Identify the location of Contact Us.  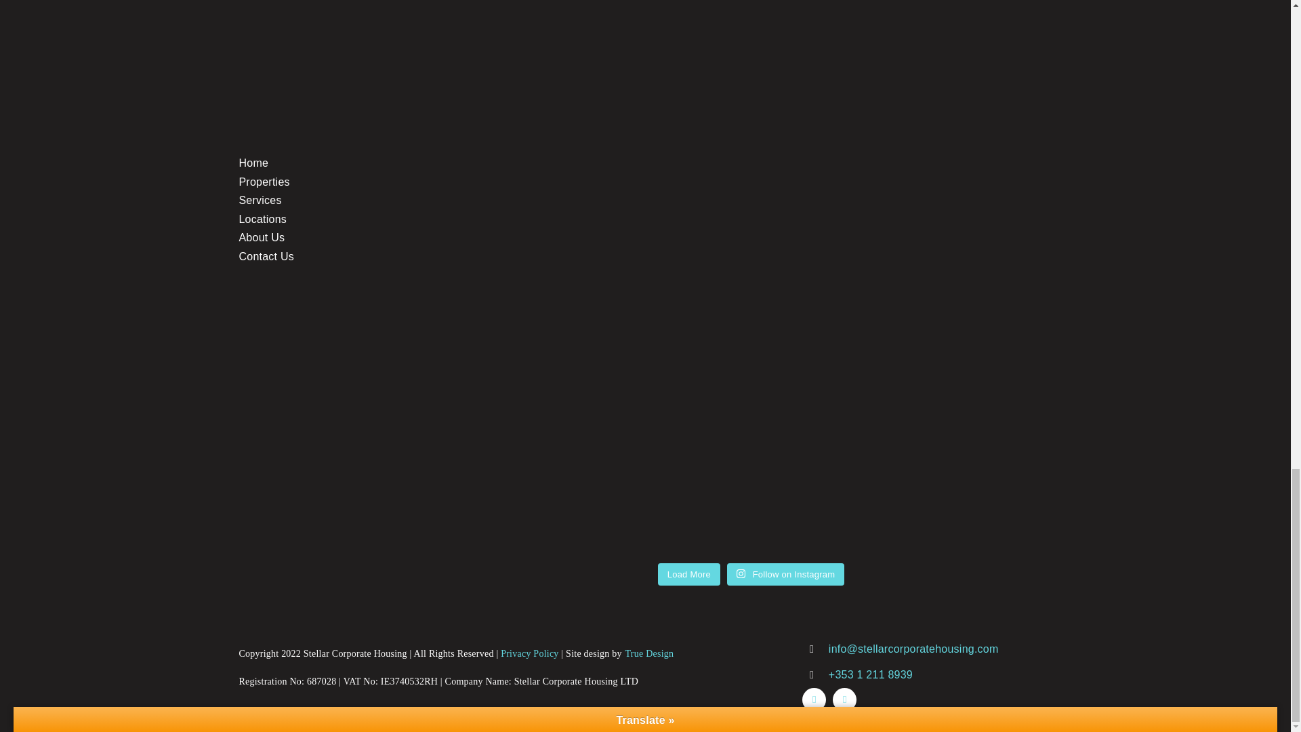
(266, 256).